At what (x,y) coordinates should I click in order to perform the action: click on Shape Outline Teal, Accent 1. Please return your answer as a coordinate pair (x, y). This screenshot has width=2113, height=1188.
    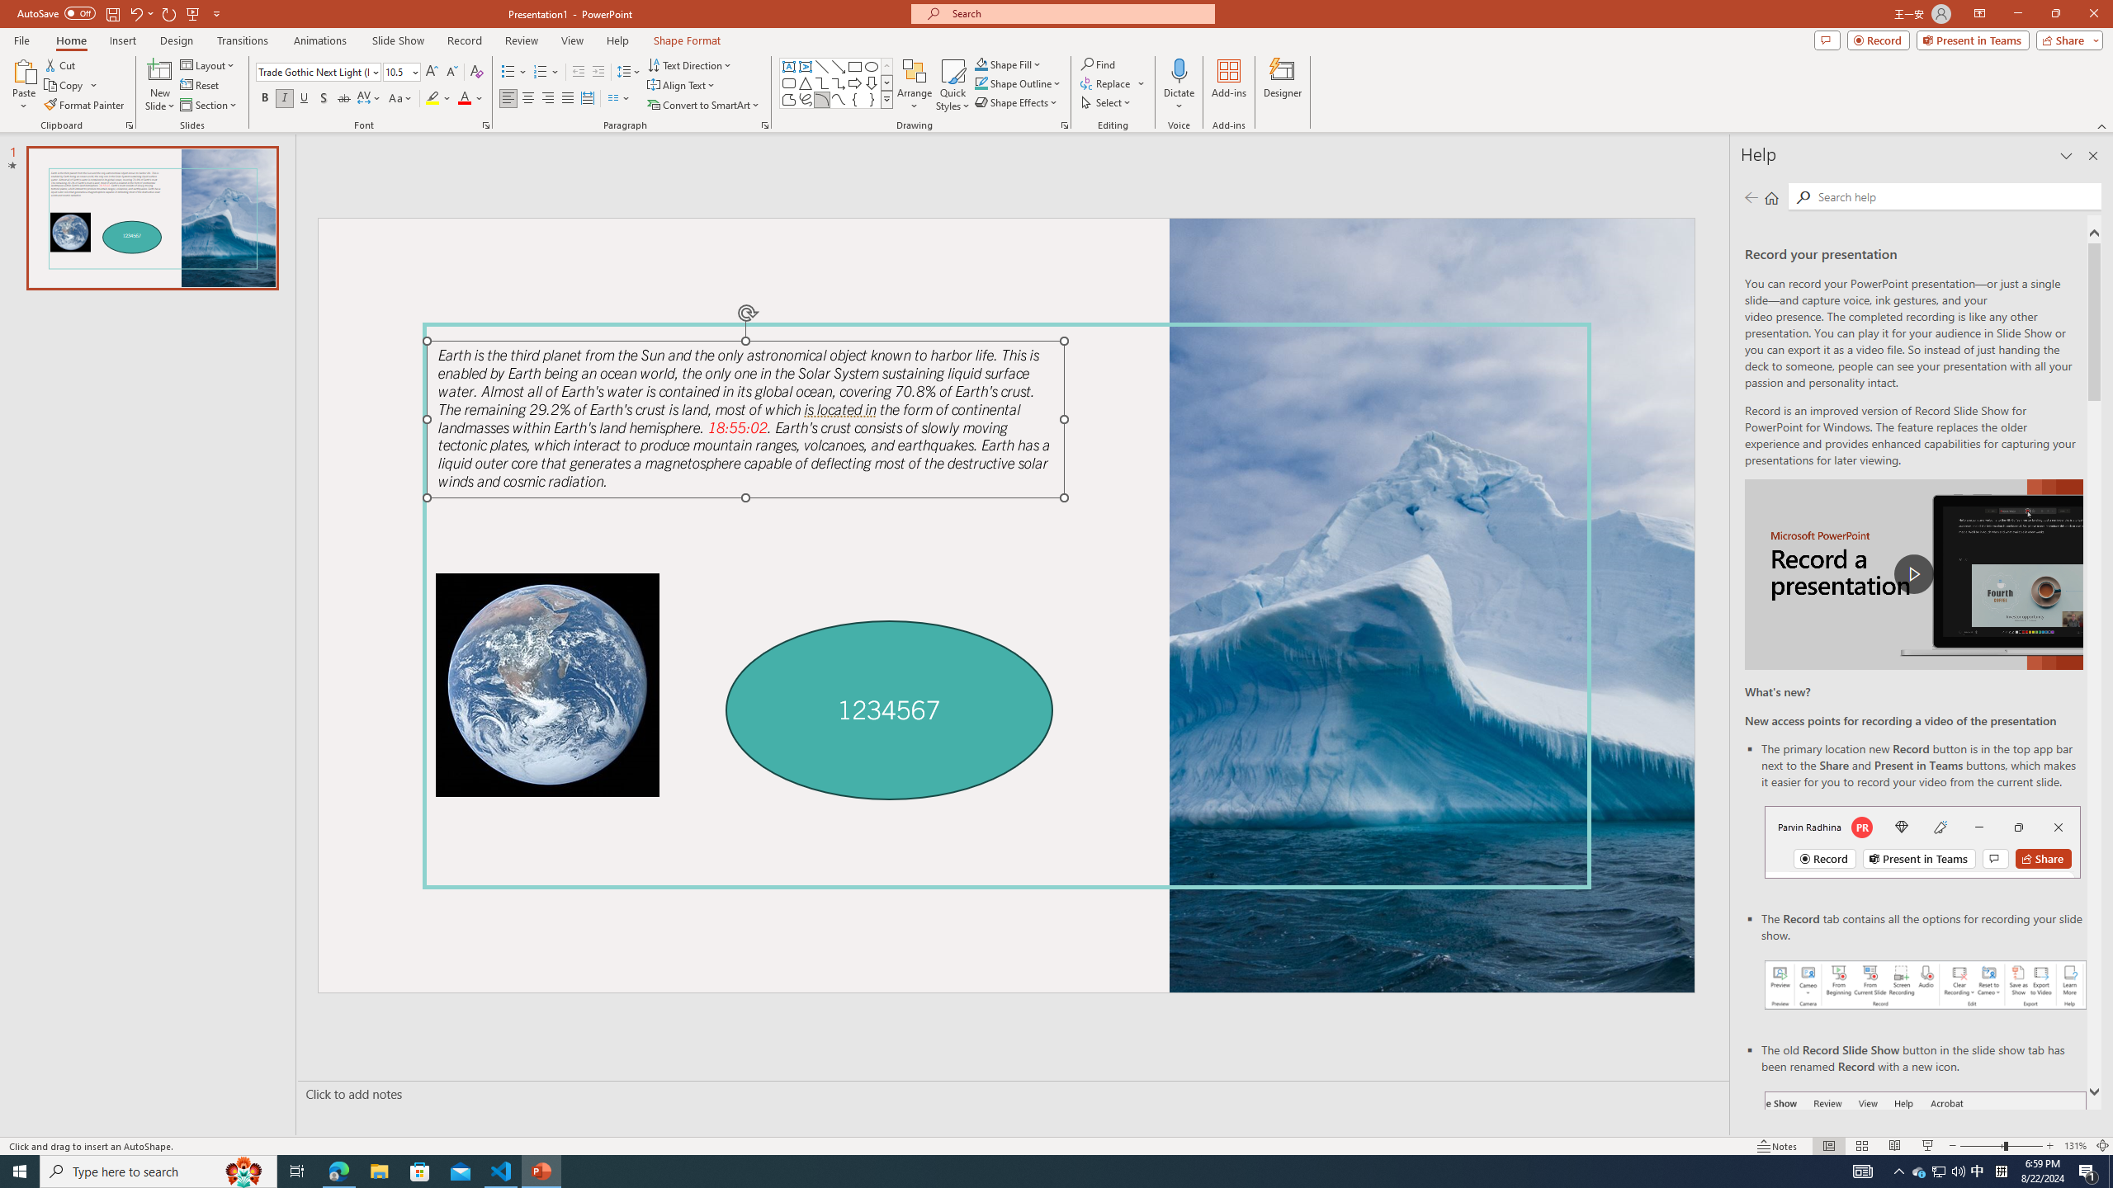
    Looking at the image, I should click on (981, 82).